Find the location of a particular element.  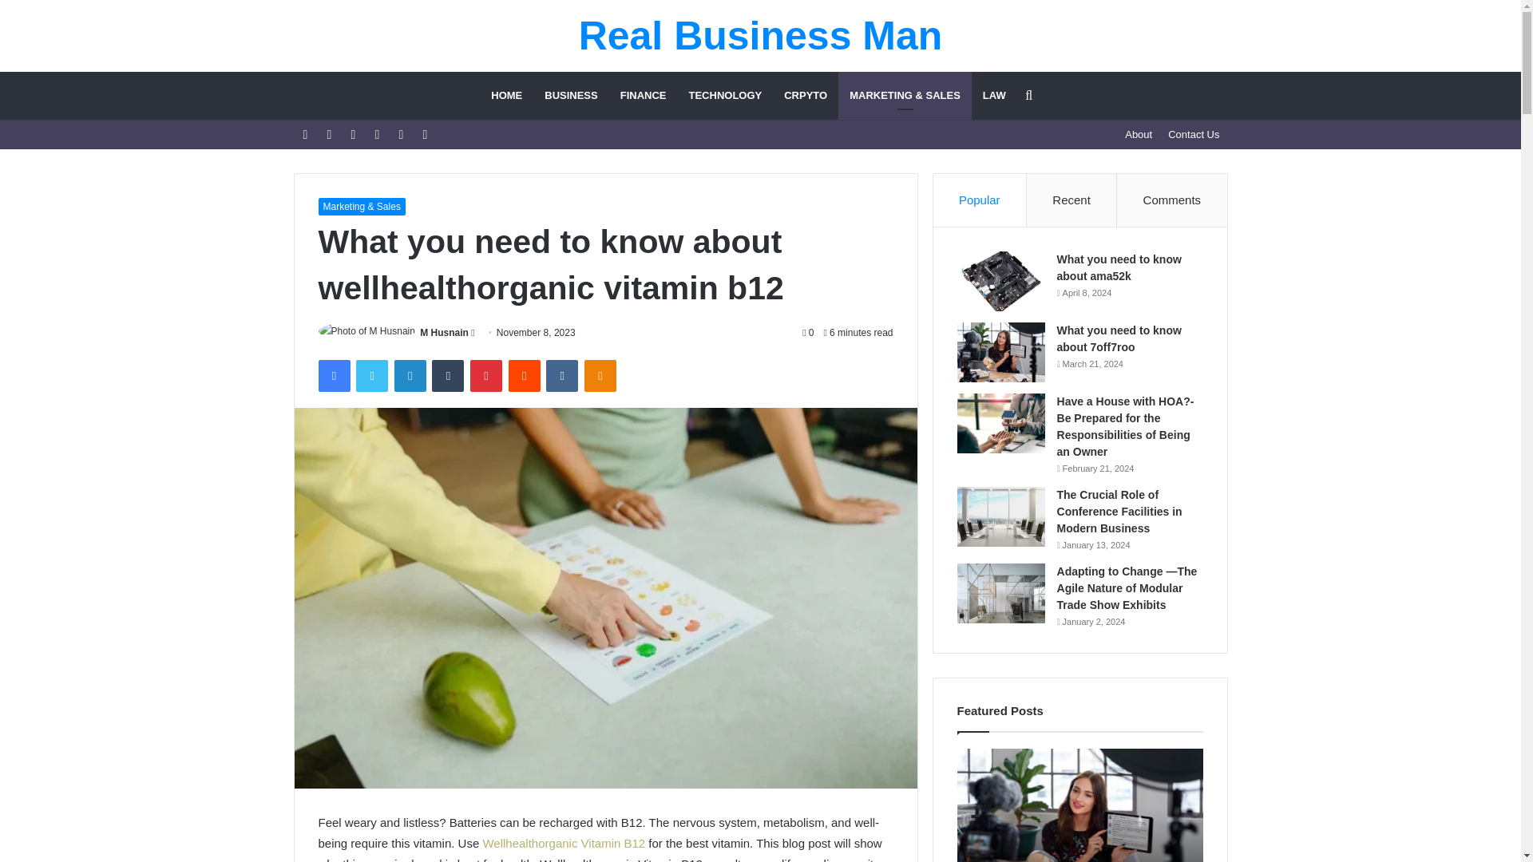

Tumblr is located at coordinates (448, 376).